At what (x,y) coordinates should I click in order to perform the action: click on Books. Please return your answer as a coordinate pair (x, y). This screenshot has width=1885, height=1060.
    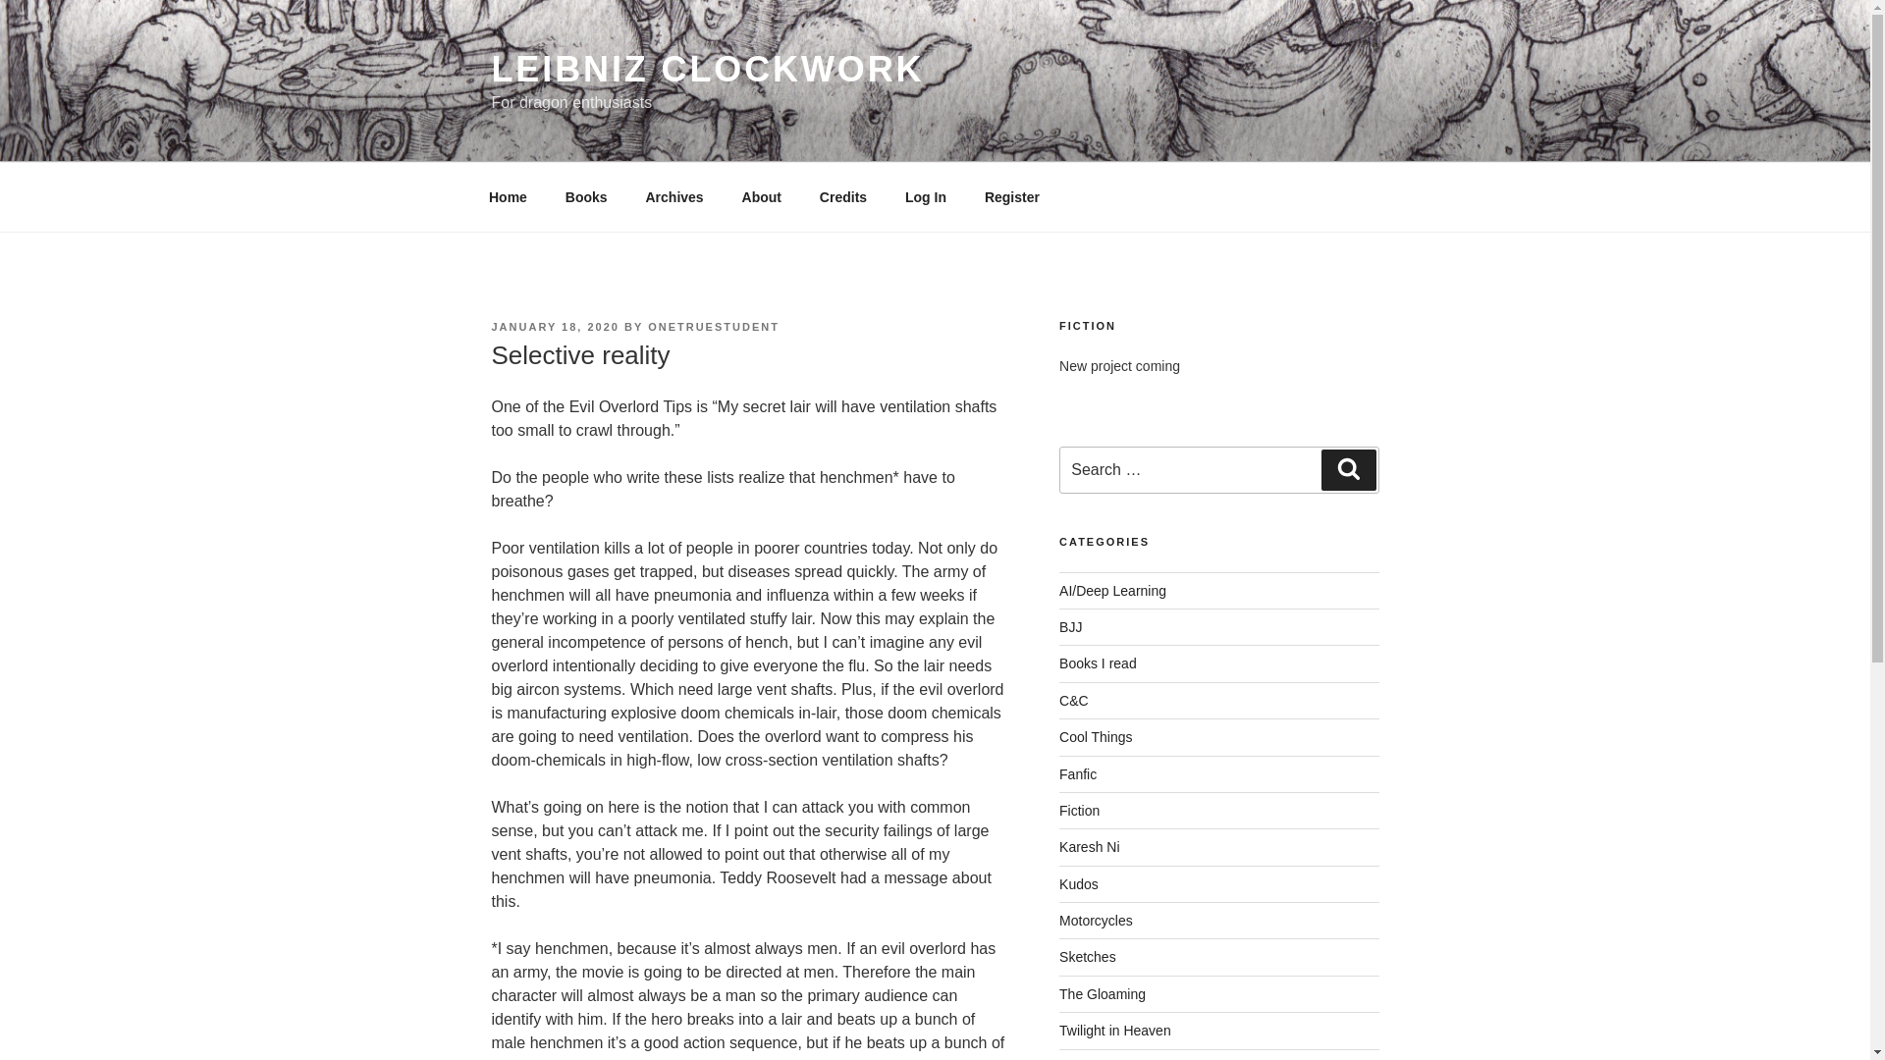
    Looking at the image, I should click on (585, 196).